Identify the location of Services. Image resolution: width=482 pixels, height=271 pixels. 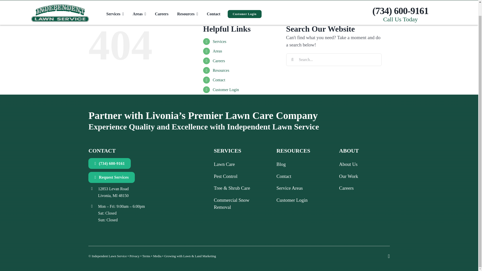
(115, 3).